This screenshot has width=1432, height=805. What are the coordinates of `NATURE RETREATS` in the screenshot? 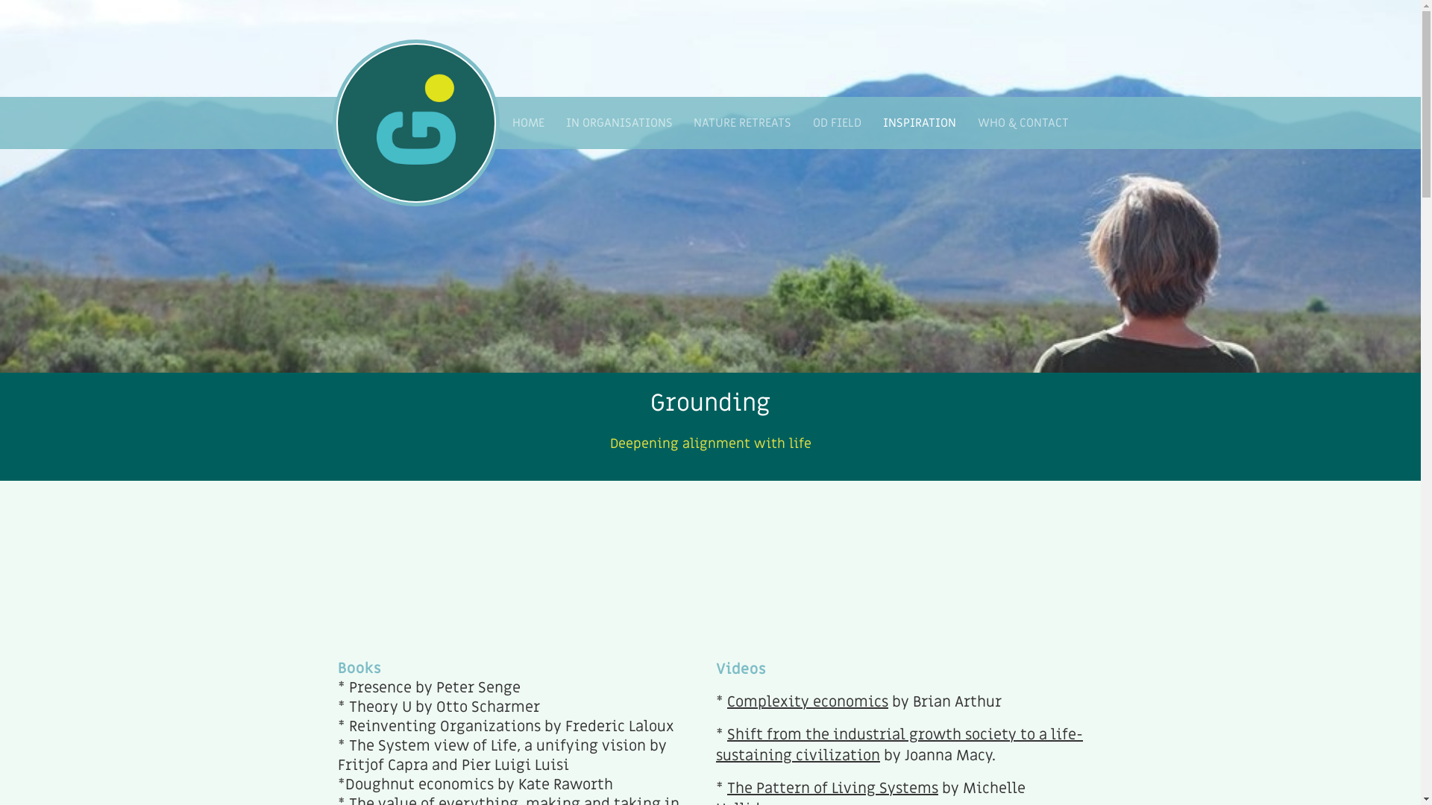 It's located at (743, 123).